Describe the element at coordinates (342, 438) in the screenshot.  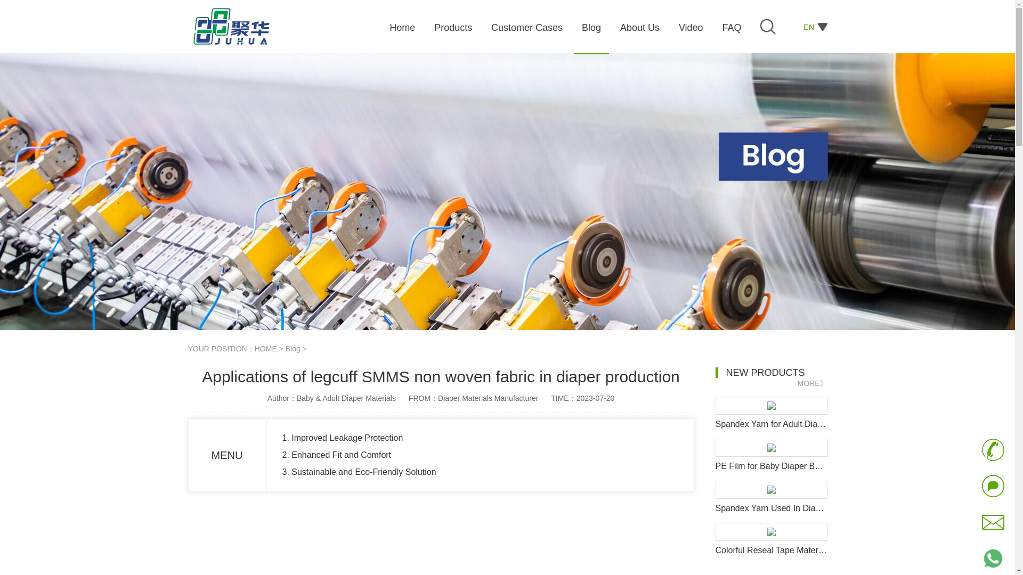
I see `1. Improved Leakage Protection` at that location.